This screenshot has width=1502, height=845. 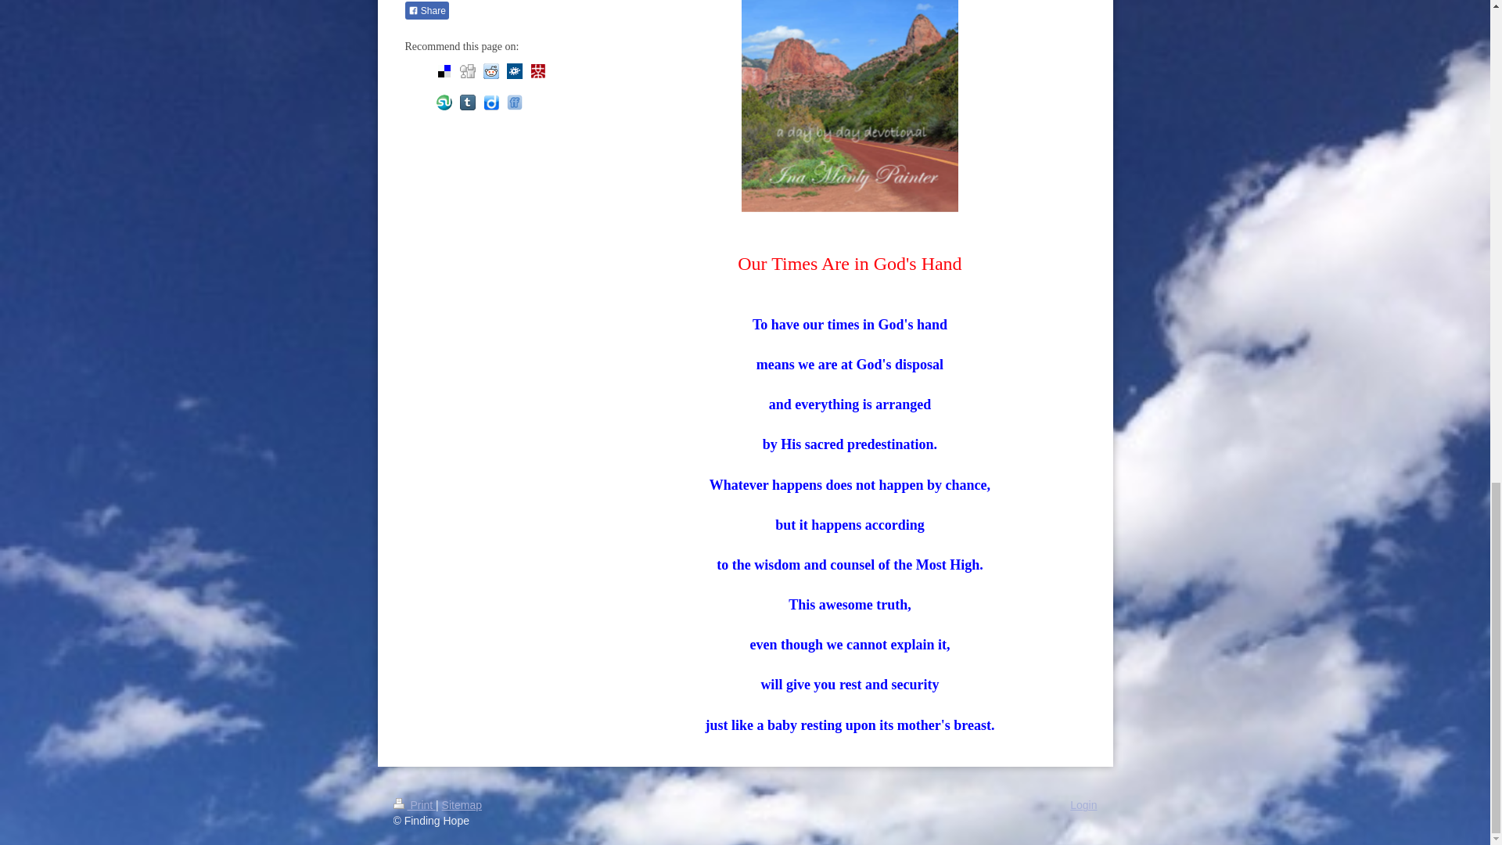 I want to click on Delicious, so click(x=444, y=71).